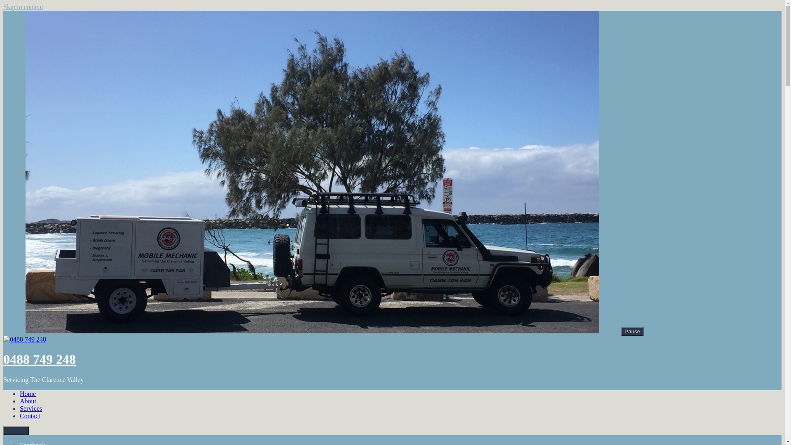  I want to click on Home, so click(28, 394).